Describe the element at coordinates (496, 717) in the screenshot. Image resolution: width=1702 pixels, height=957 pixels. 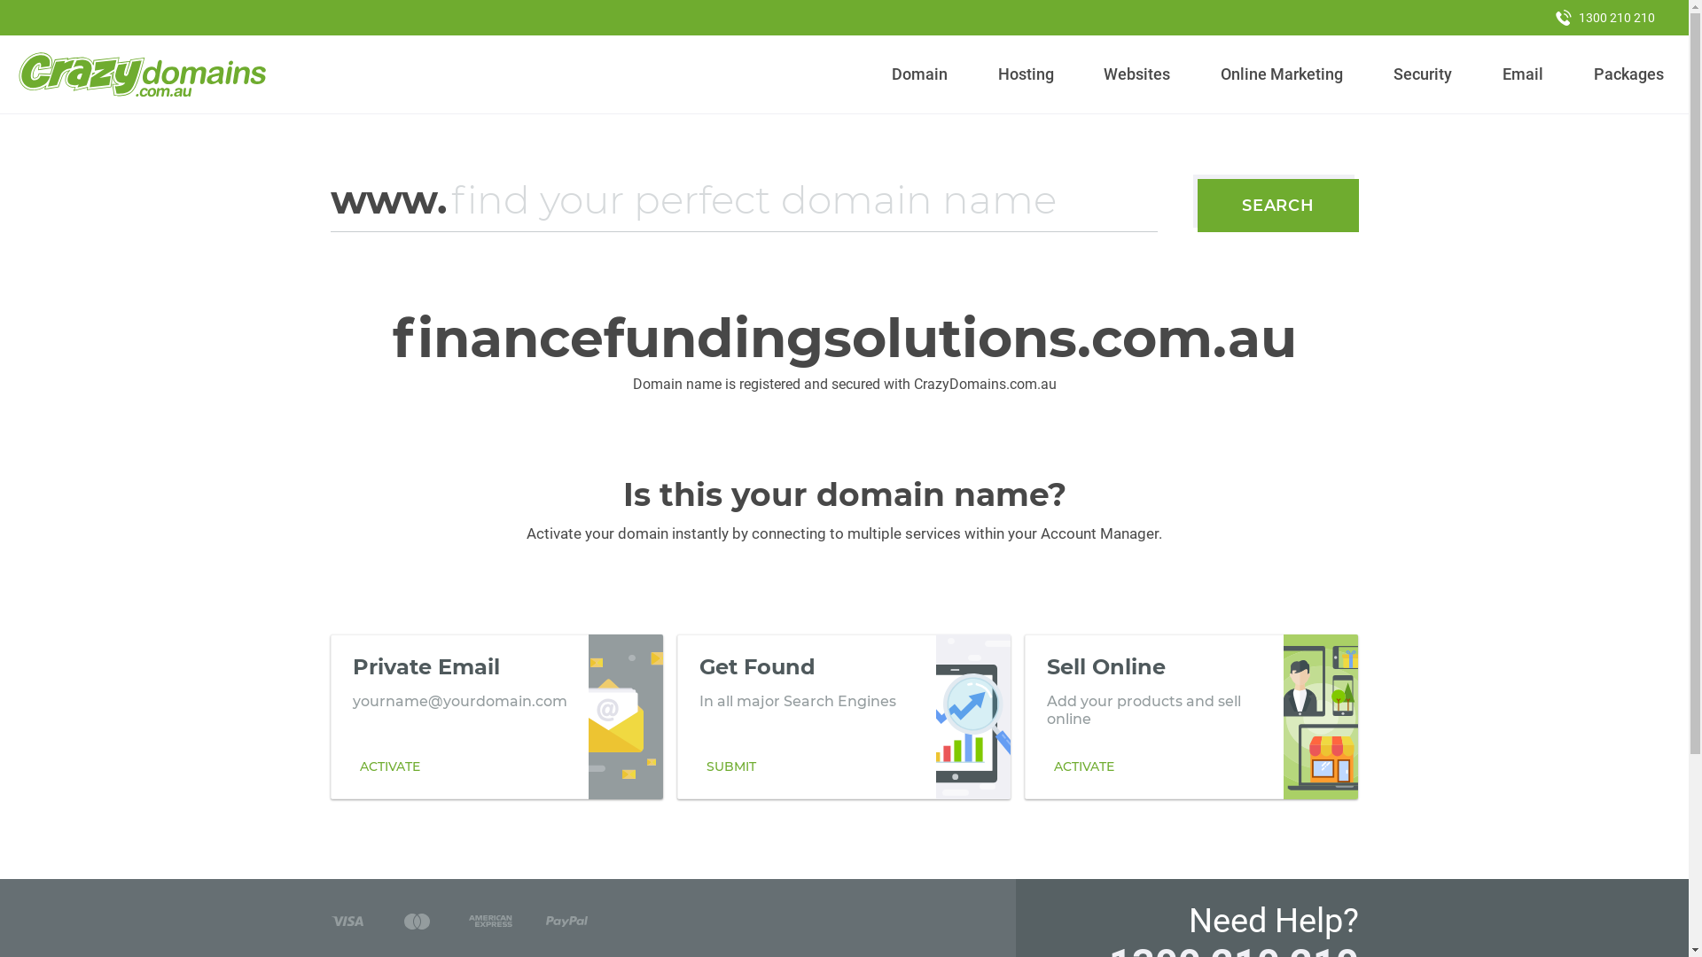
I see `Private Email
yourname@yourdomain.com
ACTIVATE` at that location.